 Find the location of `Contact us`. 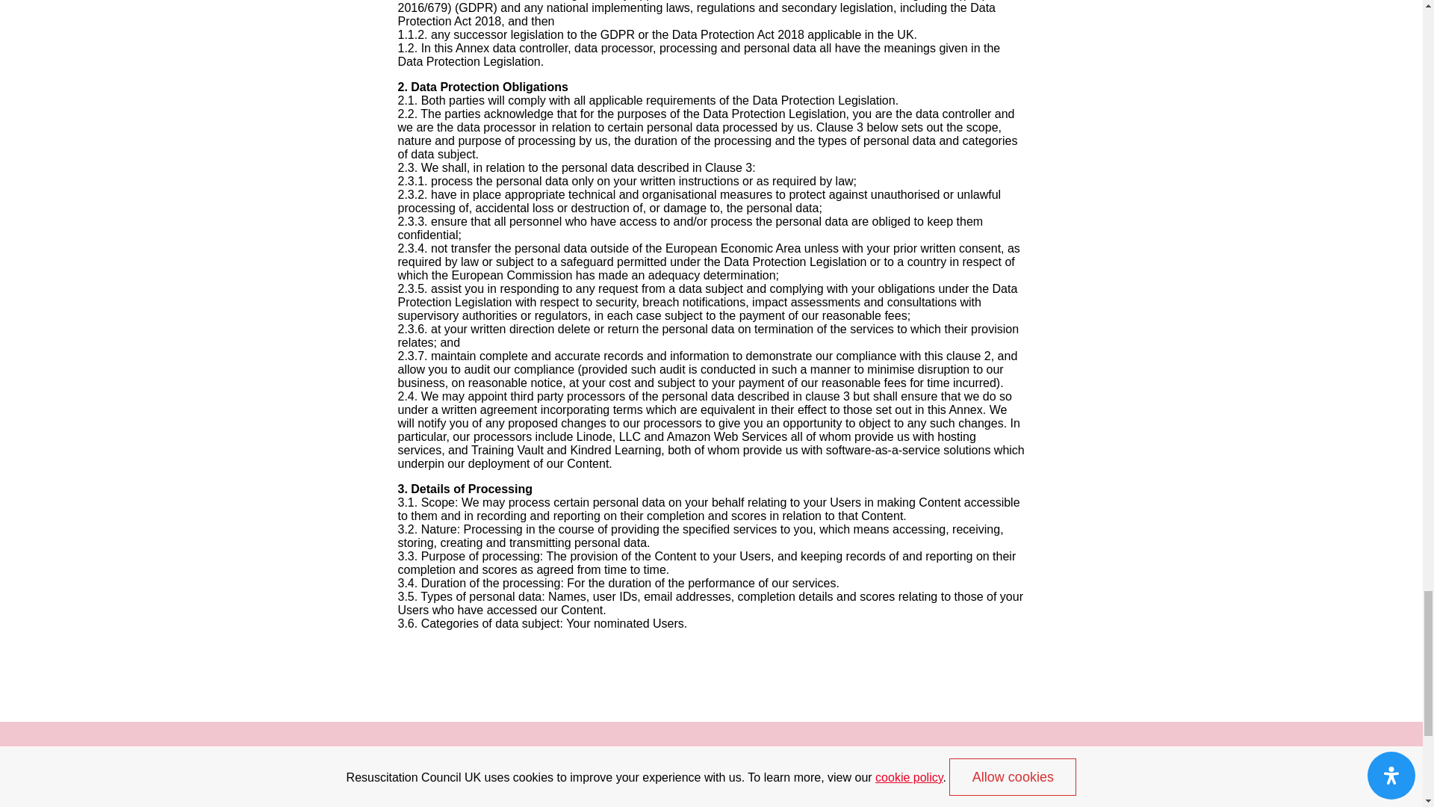

Contact us is located at coordinates (960, 796).